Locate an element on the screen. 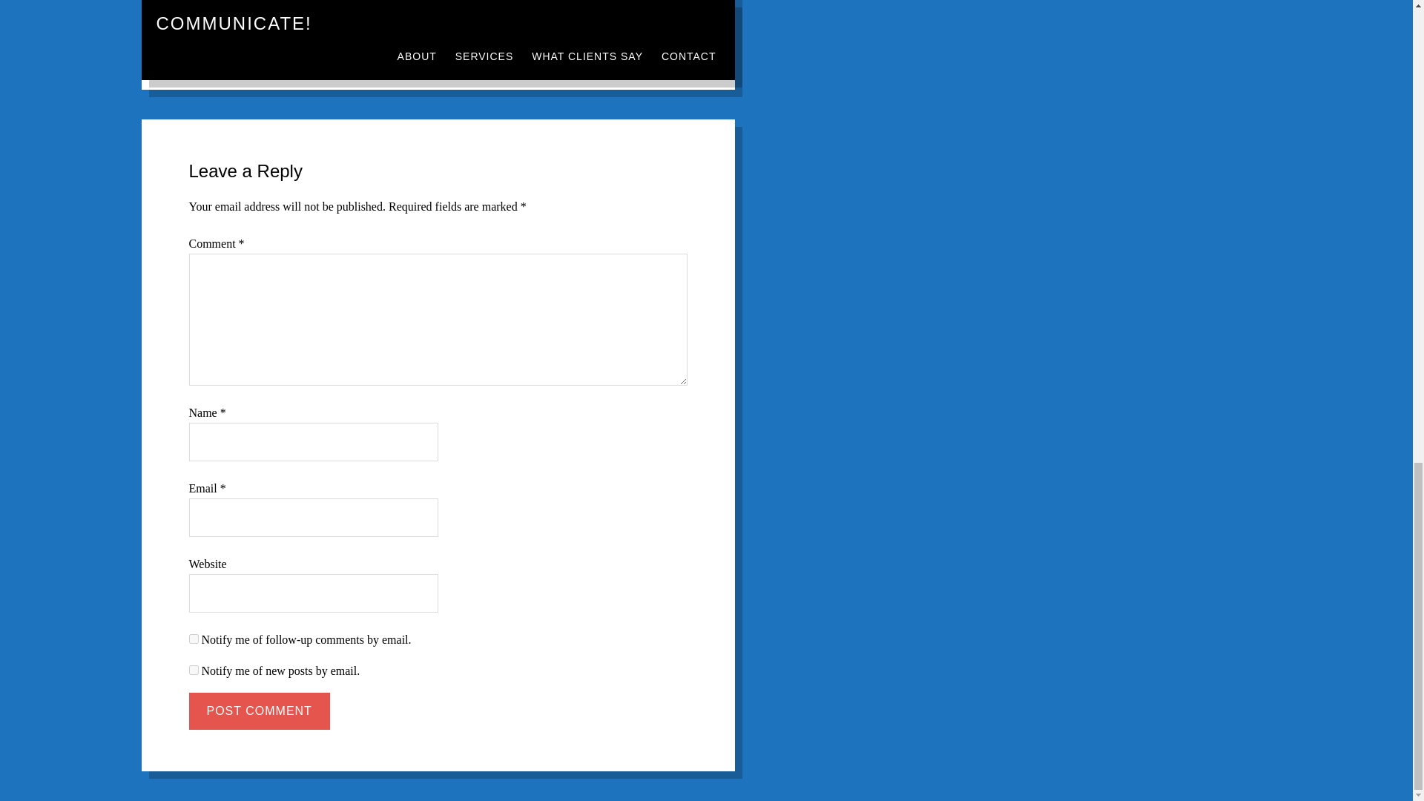 This screenshot has width=1424, height=801. NONPROFIT is located at coordinates (413, 17).